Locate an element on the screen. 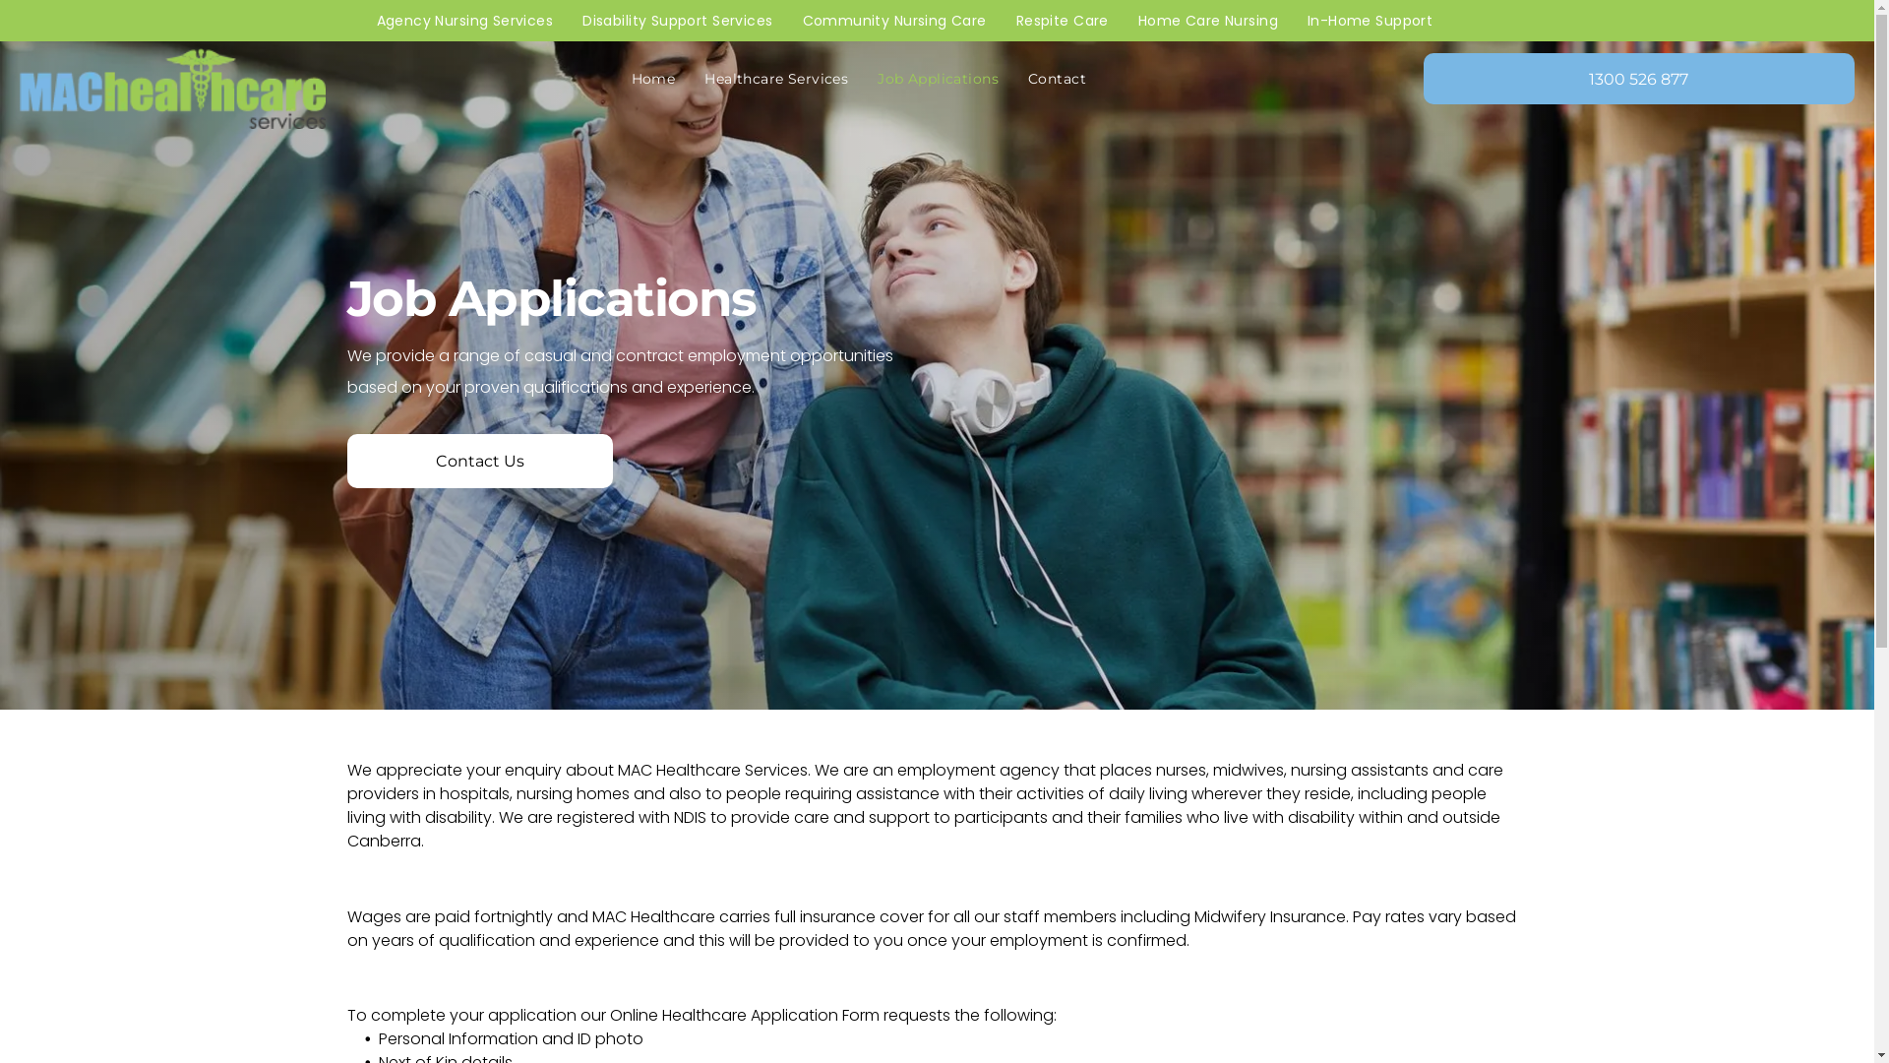  Contact is located at coordinates (1057, 79).